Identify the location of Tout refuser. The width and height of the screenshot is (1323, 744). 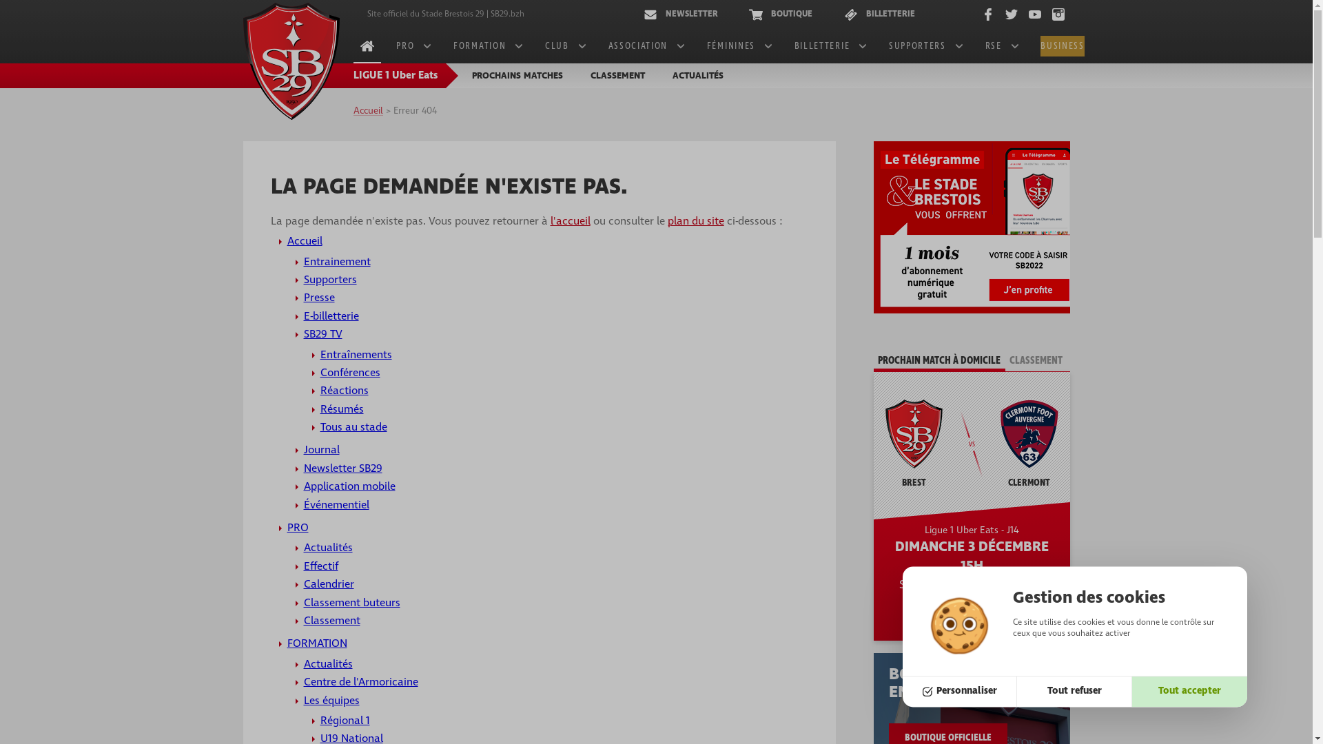
(1075, 692).